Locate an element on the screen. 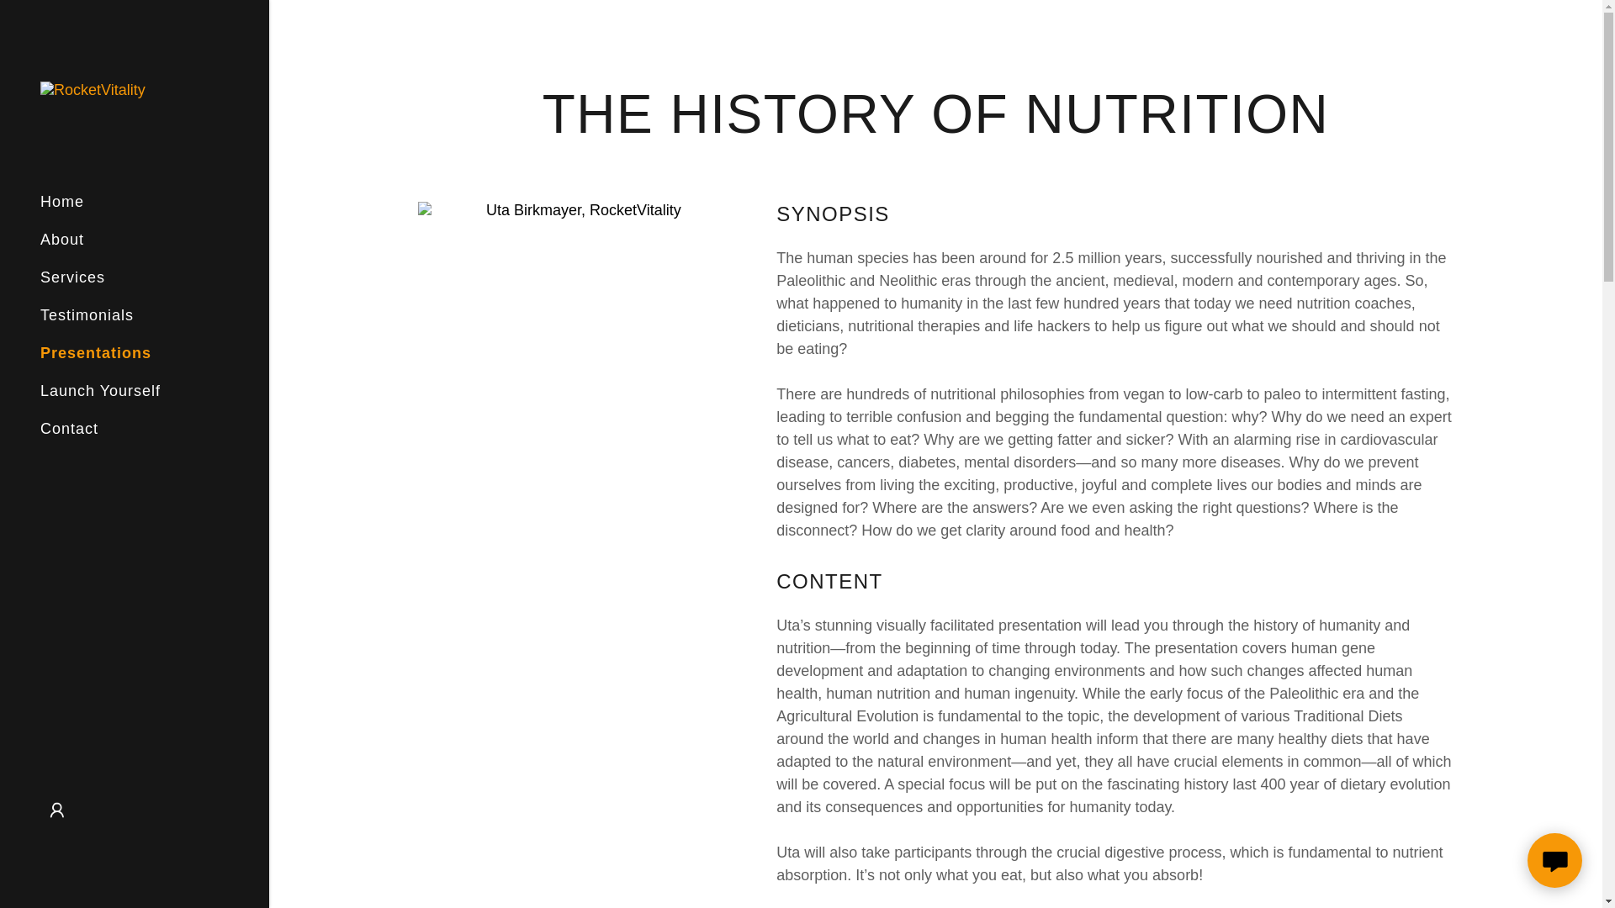  Testimonials is located at coordinates (87, 314).